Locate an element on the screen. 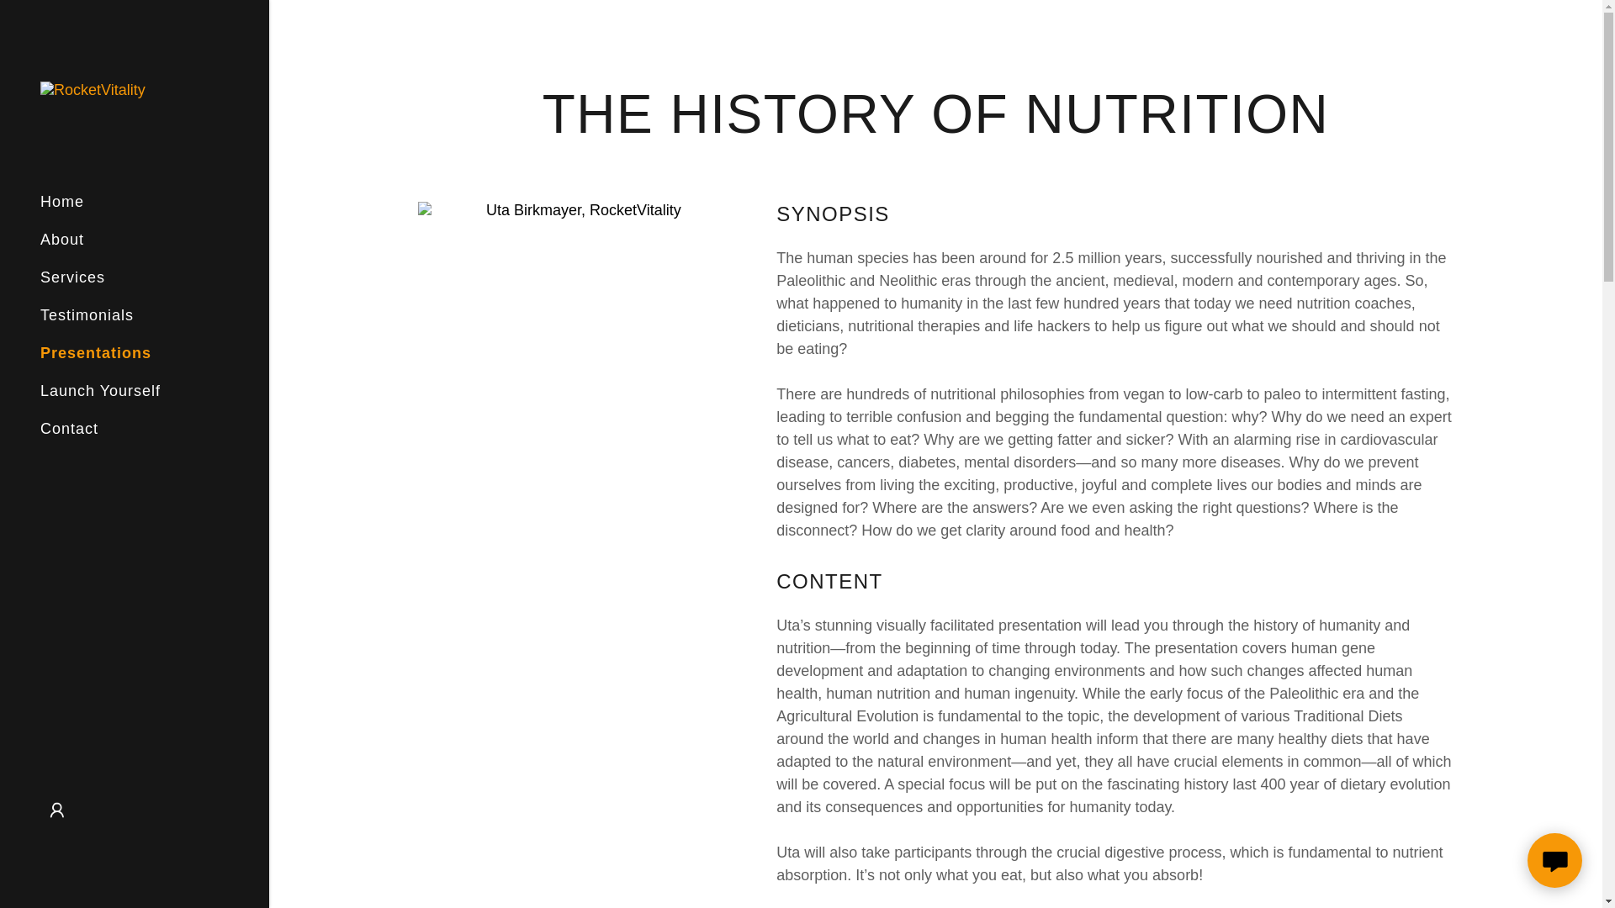  Testimonials is located at coordinates (87, 314).